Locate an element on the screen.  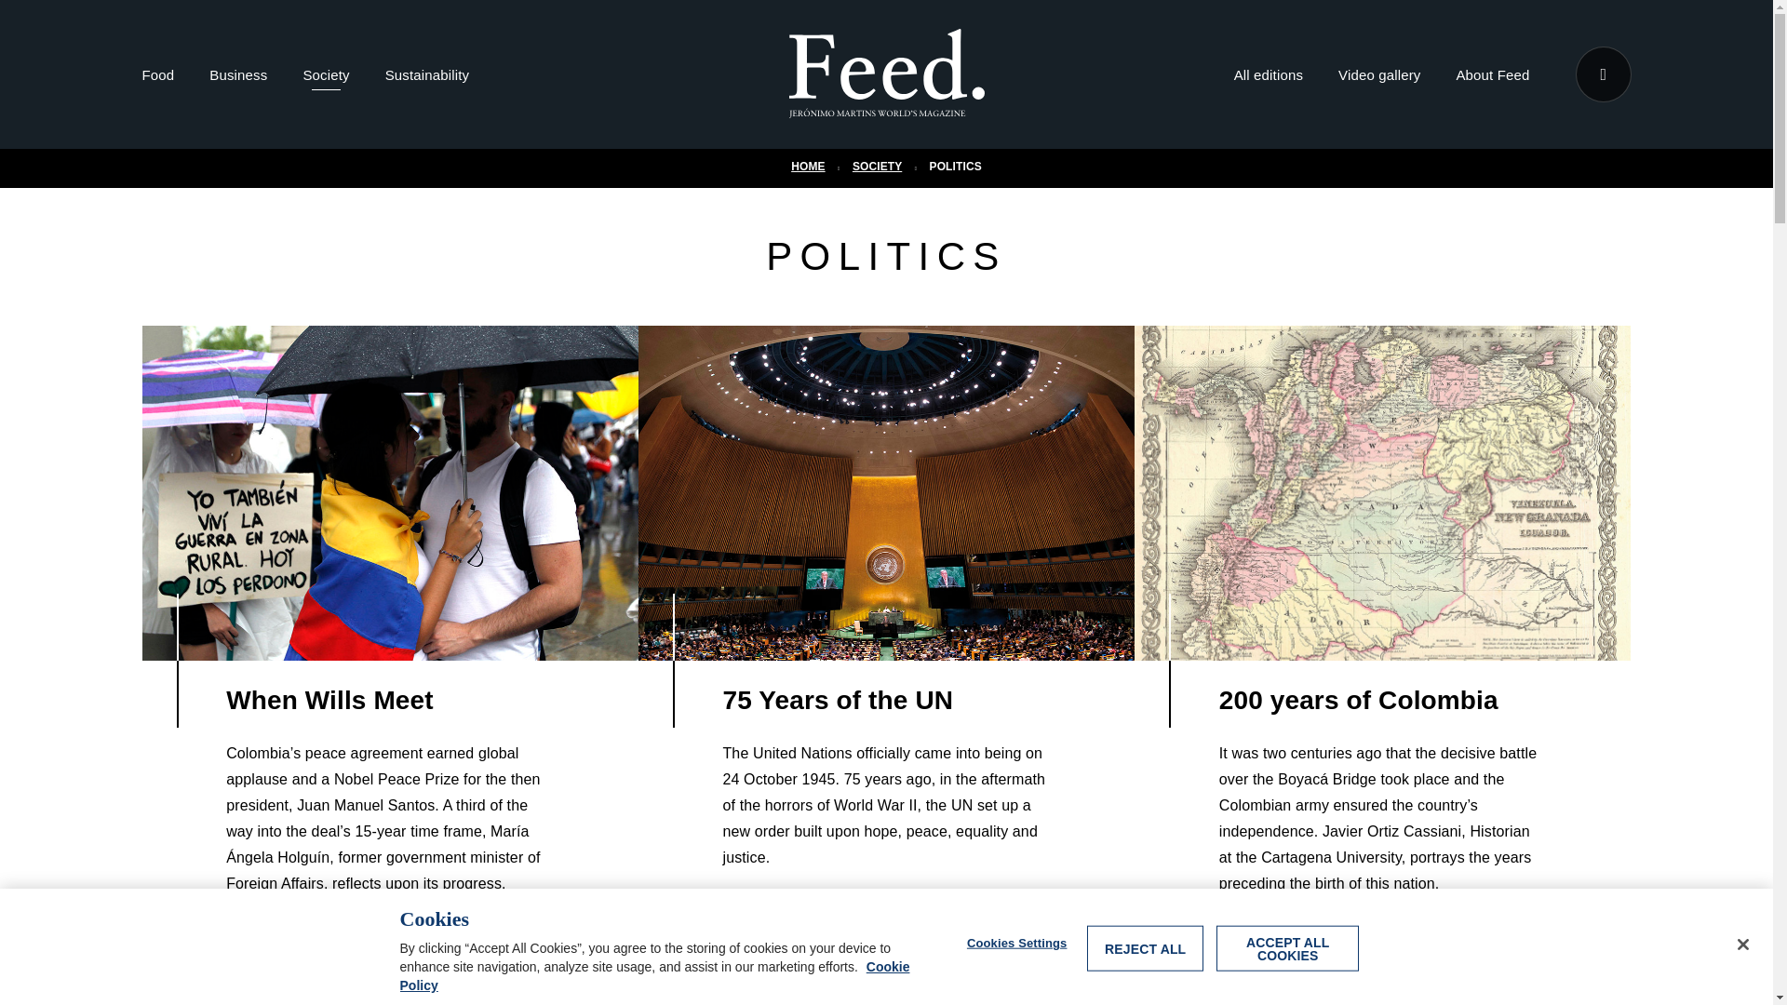
Business is located at coordinates (237, 78).